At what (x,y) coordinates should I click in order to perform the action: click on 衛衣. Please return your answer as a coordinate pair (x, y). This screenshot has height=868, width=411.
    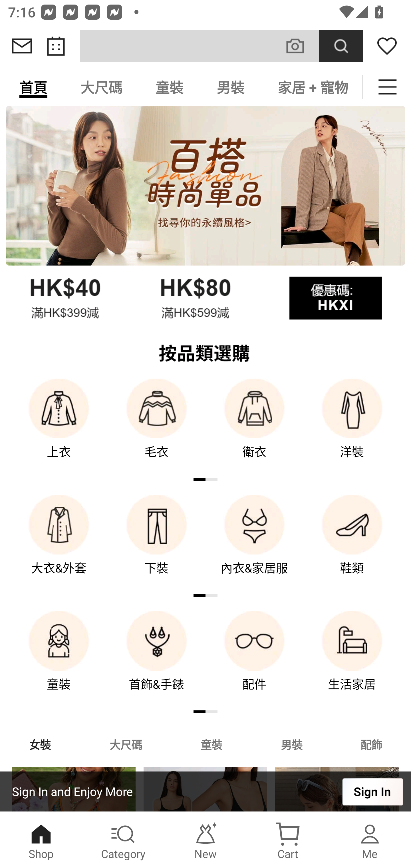
    Looking at the image, I should click on (254, 426).